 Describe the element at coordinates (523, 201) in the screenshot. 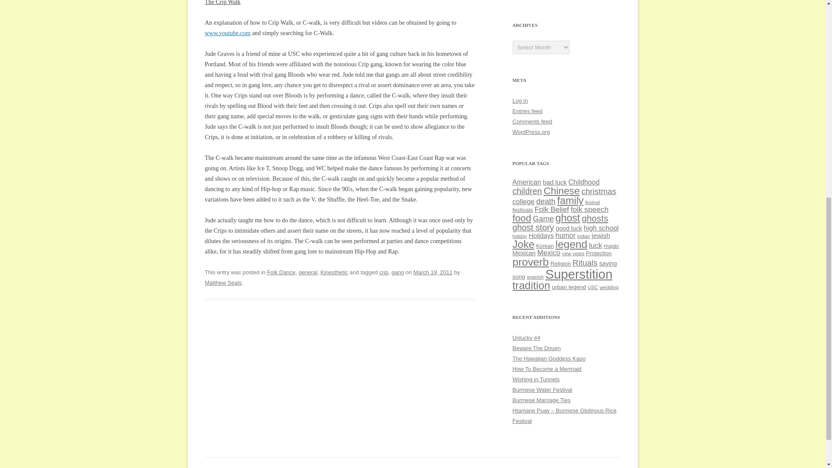

I see `college` at that location.